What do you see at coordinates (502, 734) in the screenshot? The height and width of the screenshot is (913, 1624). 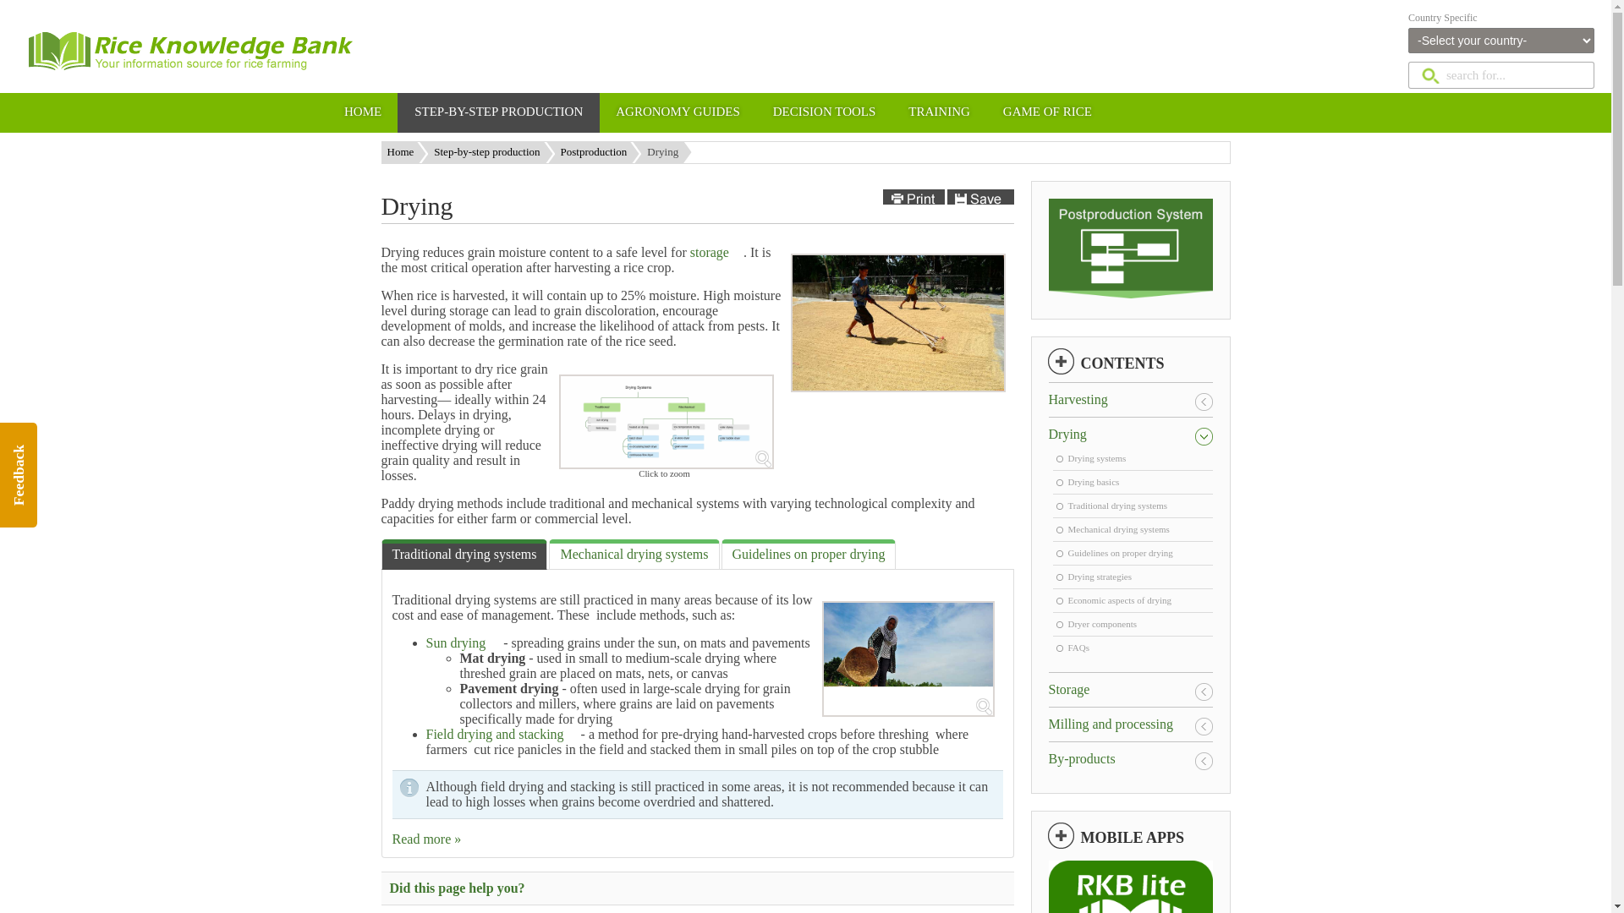 I see `Field drying and stacking` at bounding box center [502, 734].